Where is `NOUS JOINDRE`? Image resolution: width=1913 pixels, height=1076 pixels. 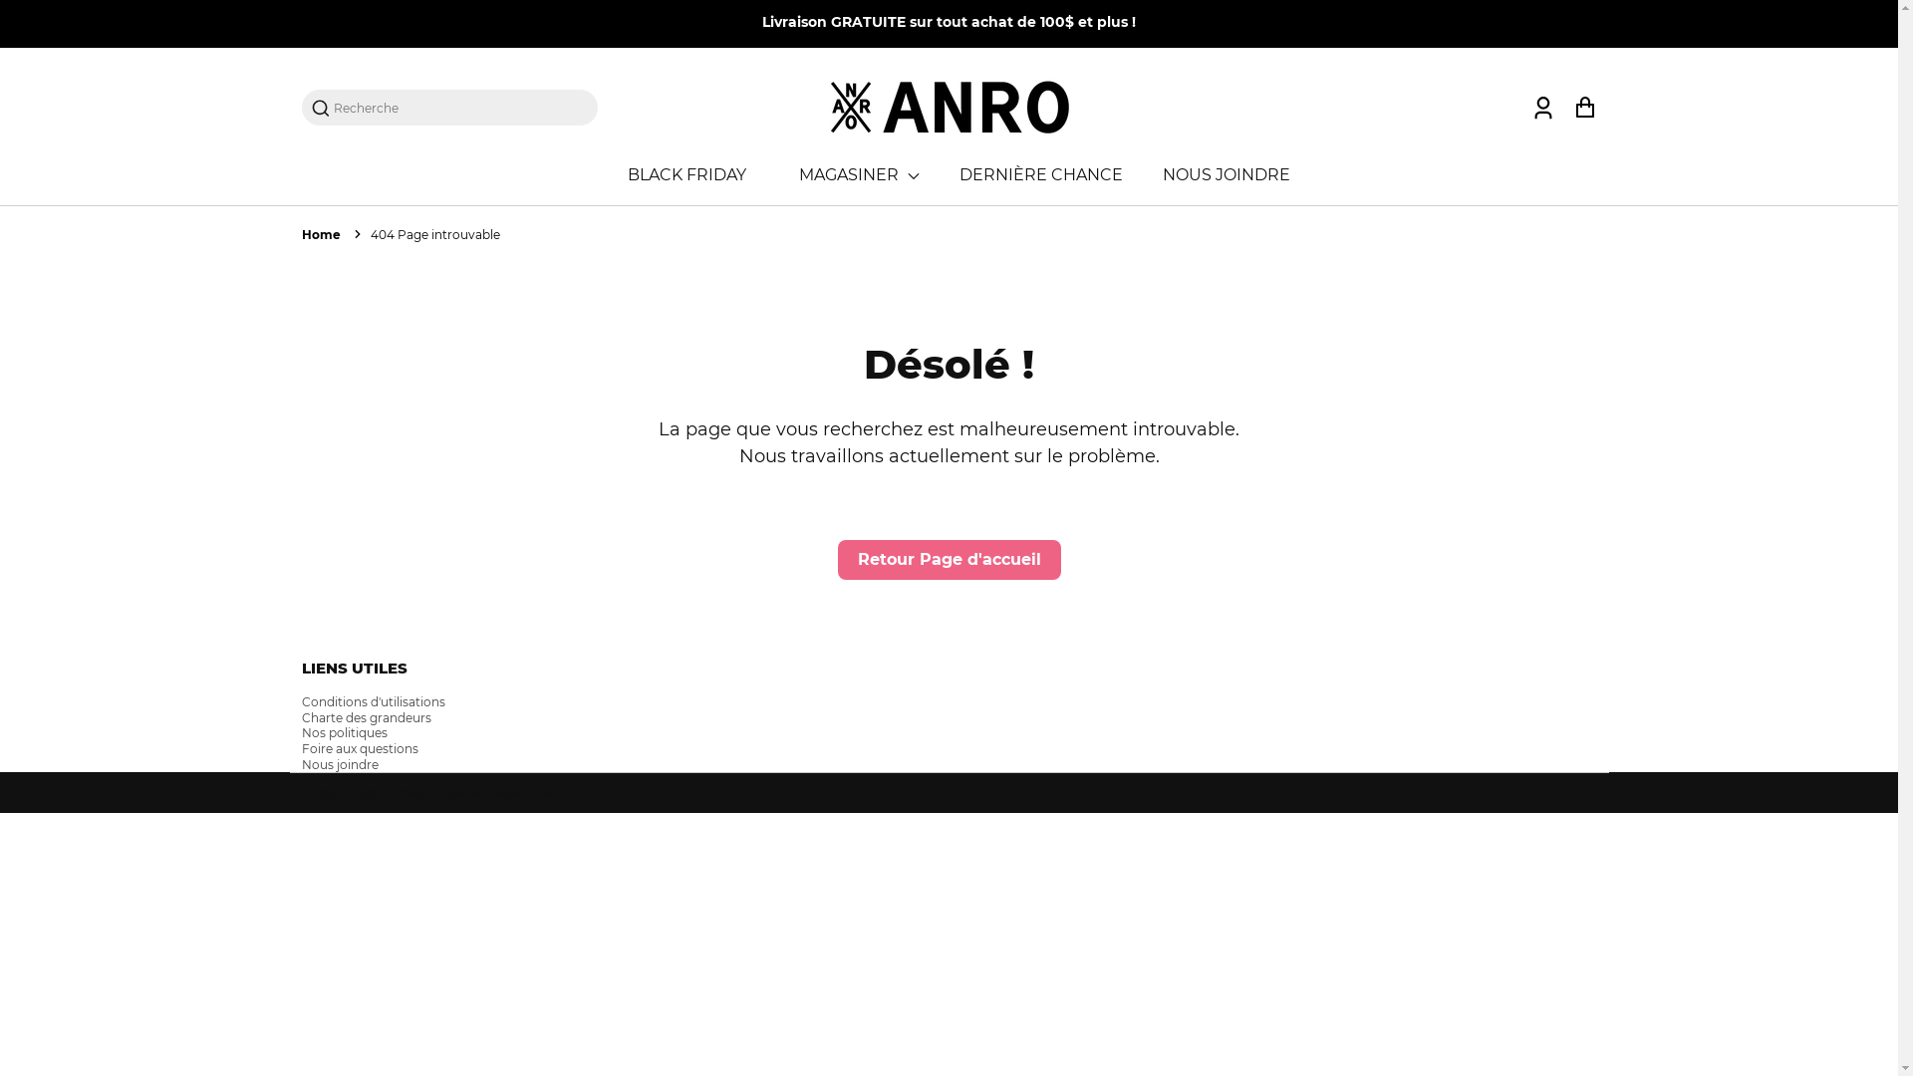
NOUS JOINDRE is located at coordinates (1227, 175).